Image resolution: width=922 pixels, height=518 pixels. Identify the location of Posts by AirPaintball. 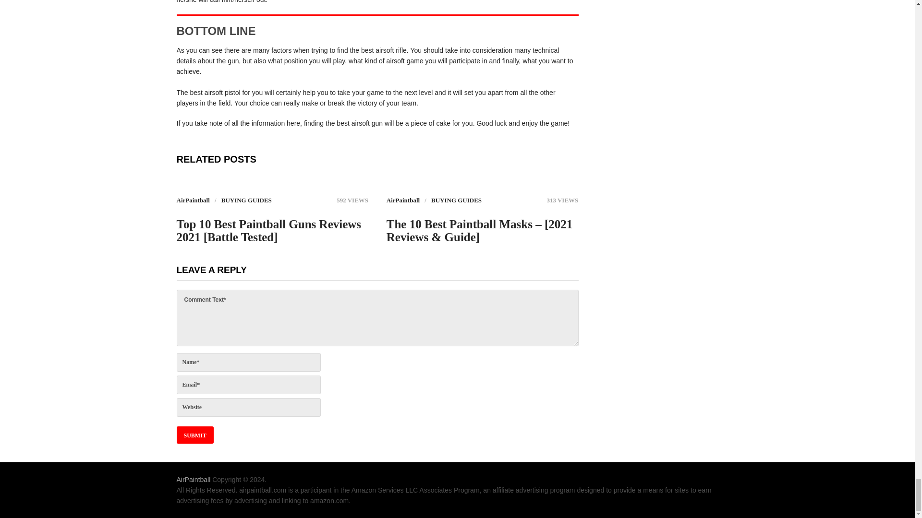
(193, 200).